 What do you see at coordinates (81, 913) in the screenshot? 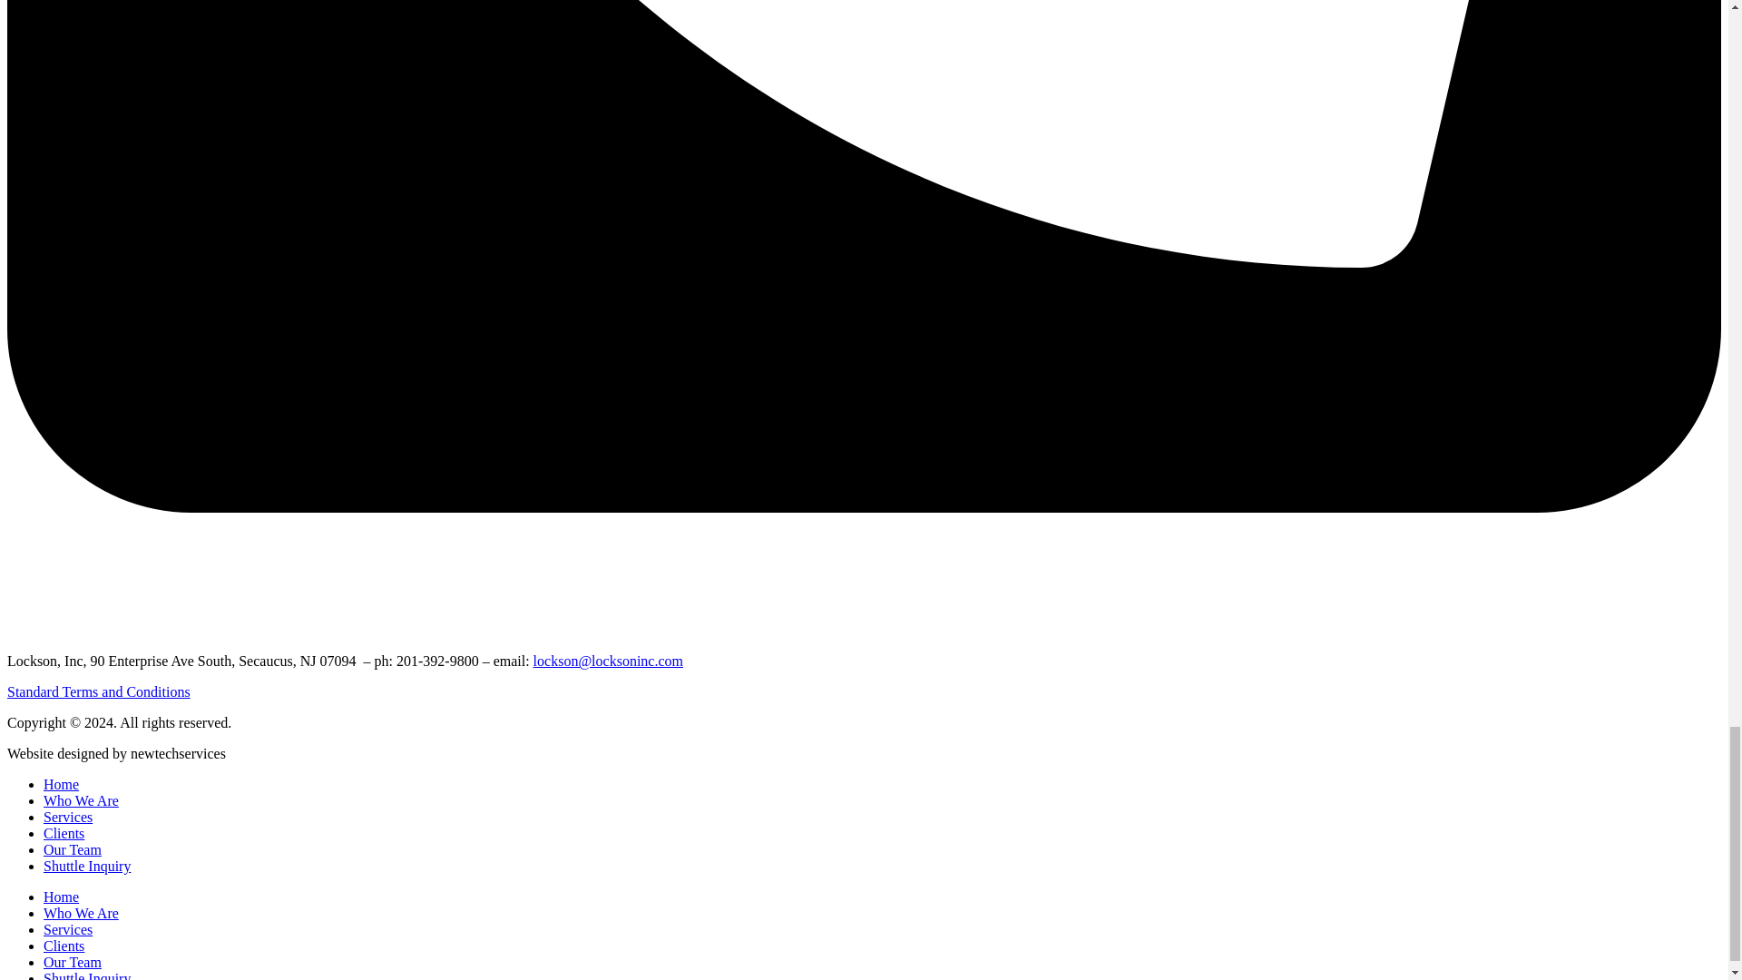
I see `Who We Are` at bounding box center [81, 913].